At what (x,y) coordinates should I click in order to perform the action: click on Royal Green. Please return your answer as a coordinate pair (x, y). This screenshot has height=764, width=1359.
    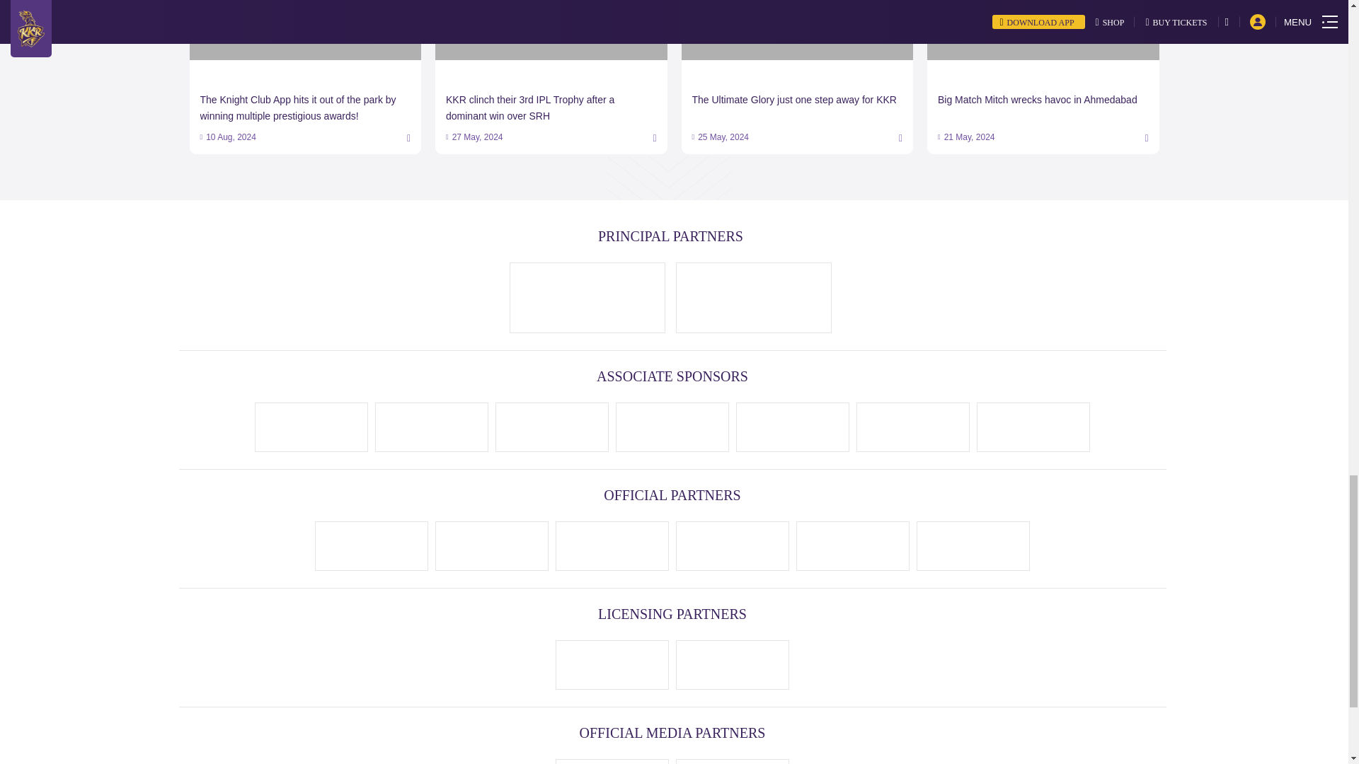
    Looking at the image, I should click on (793, 427).